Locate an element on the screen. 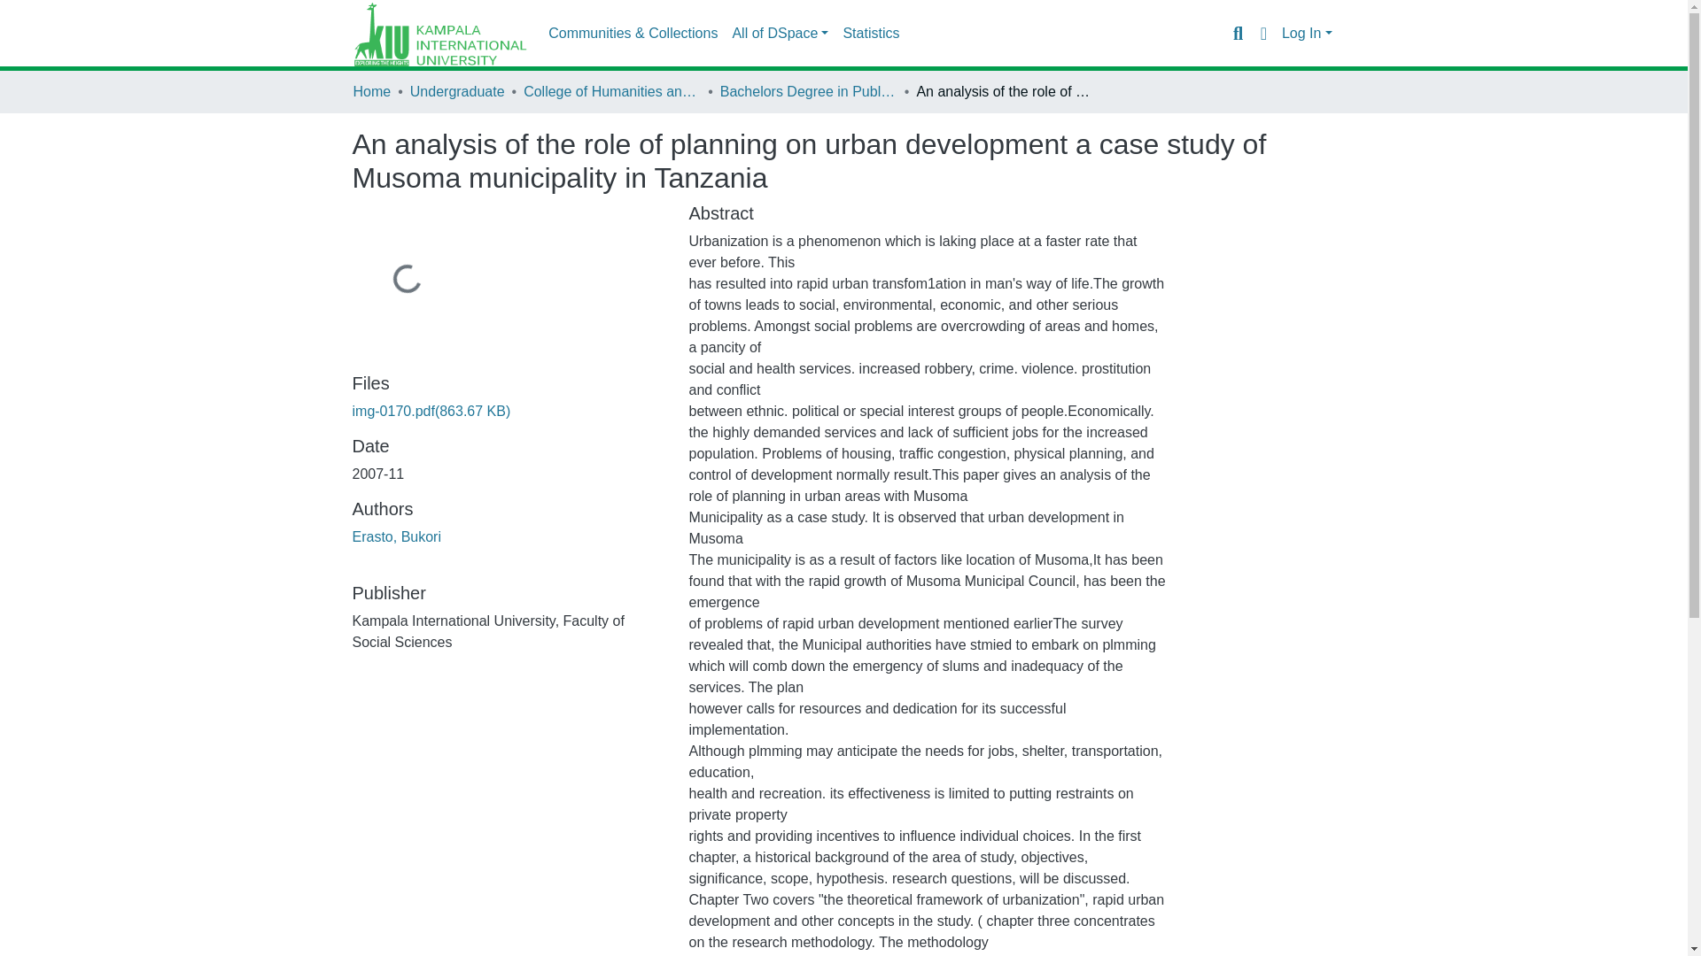 The height and width of the screenshot is (956, 1701). All of DSpace is located at coordinates (780, 34).